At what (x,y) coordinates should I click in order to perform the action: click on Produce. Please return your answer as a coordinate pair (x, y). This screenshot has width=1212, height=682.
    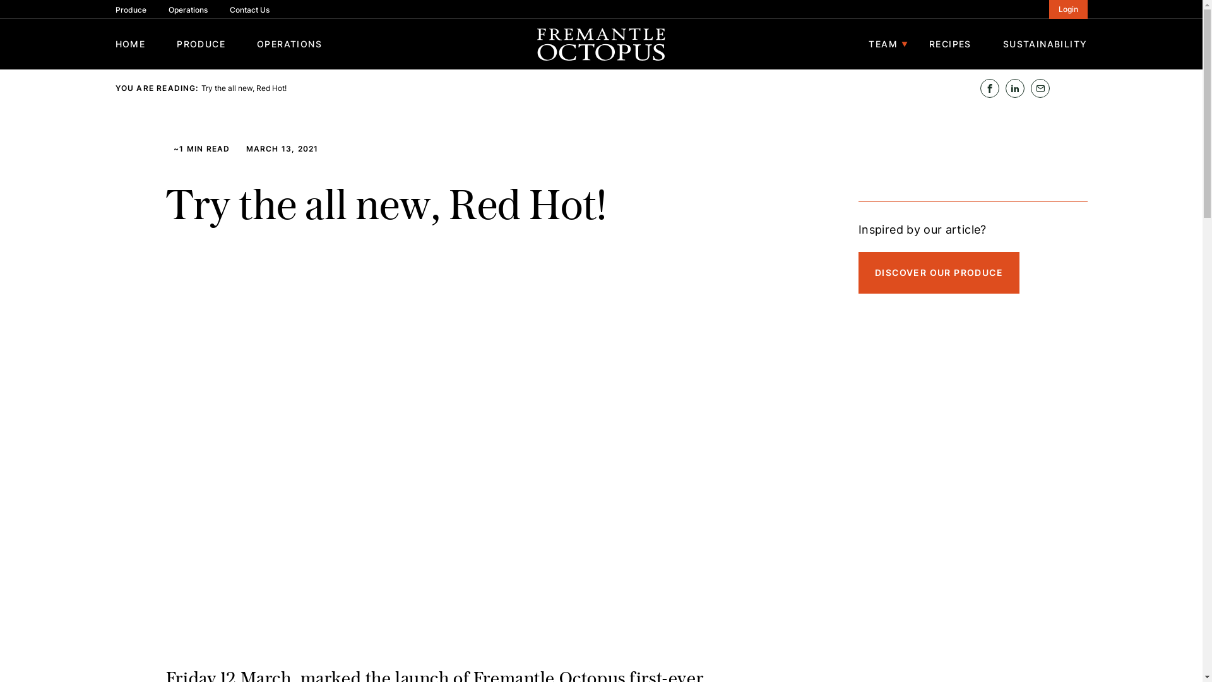
    Looking at the image, I should click on (130, 10).